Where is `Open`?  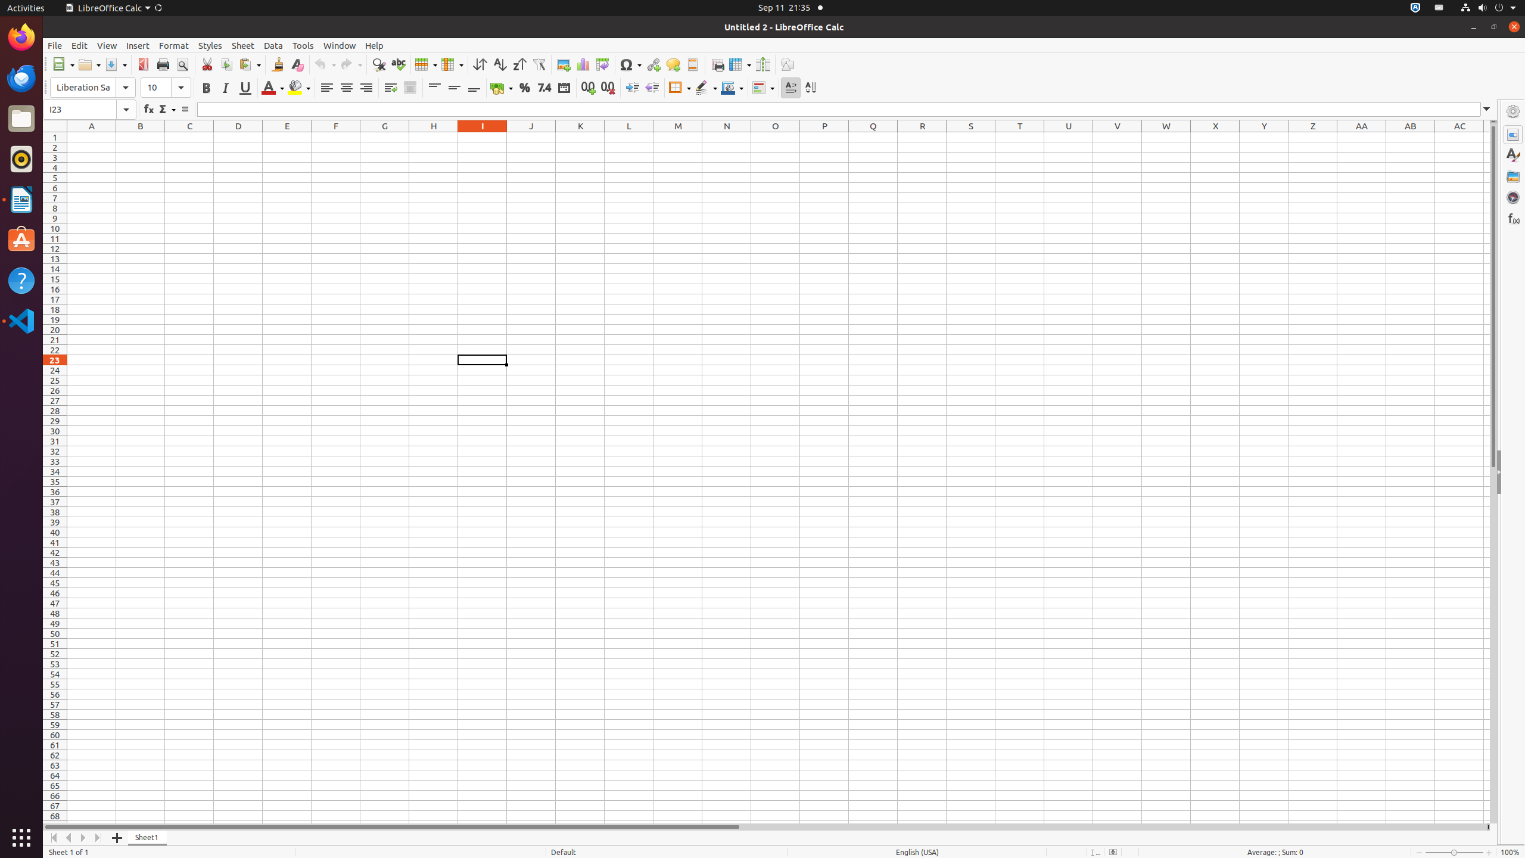 Open is located at coordinates (89, 64).